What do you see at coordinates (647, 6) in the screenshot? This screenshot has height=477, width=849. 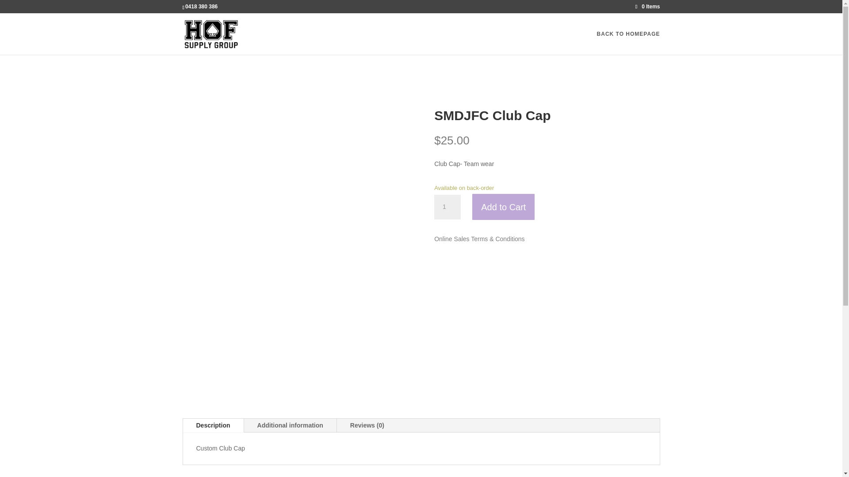 I see `0 Items` at bounding box center [647, 6].